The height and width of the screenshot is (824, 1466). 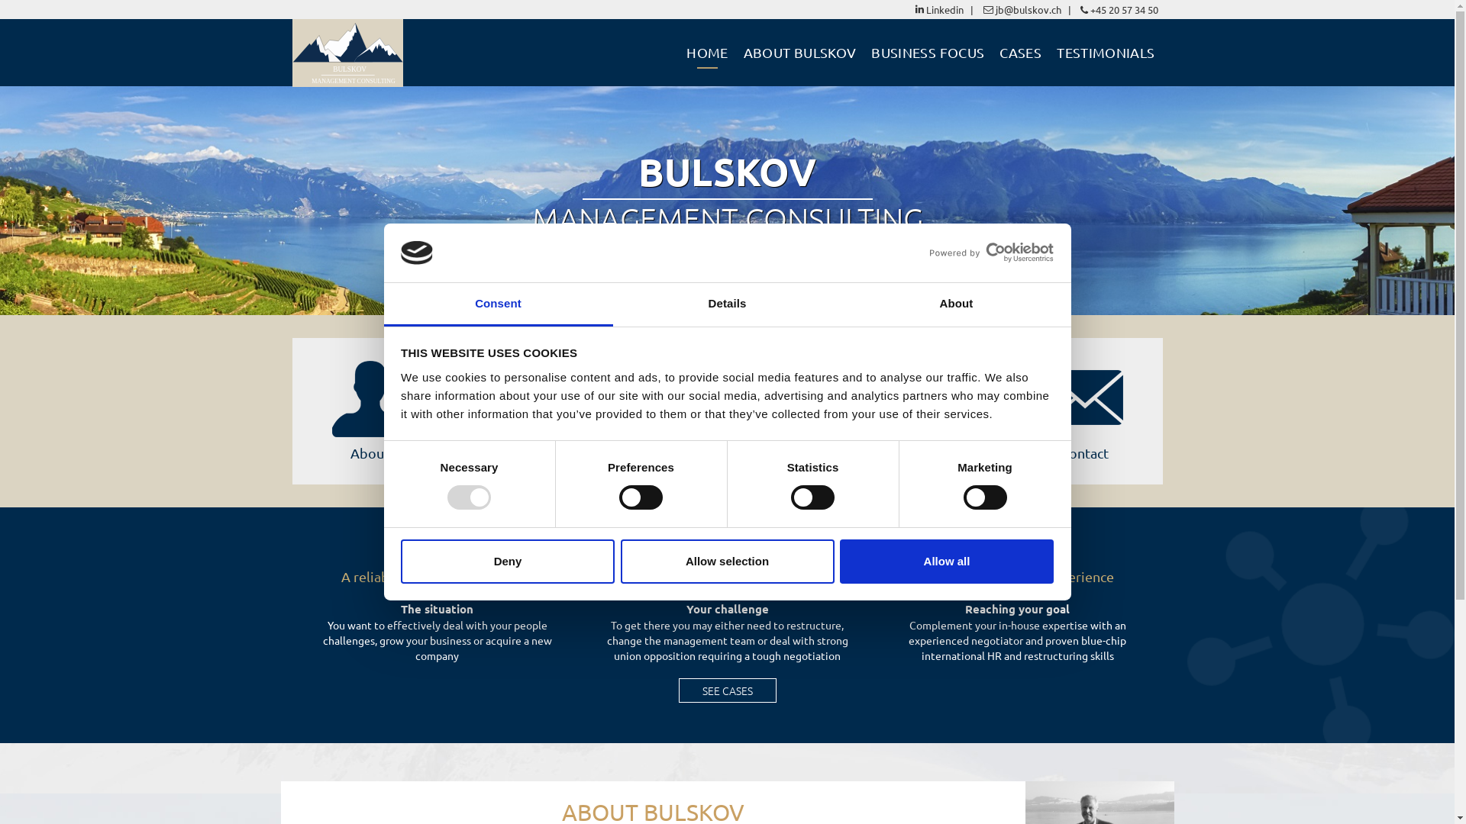 I want to click on BUSINESS FOCUS, so click(x=928, y=53).